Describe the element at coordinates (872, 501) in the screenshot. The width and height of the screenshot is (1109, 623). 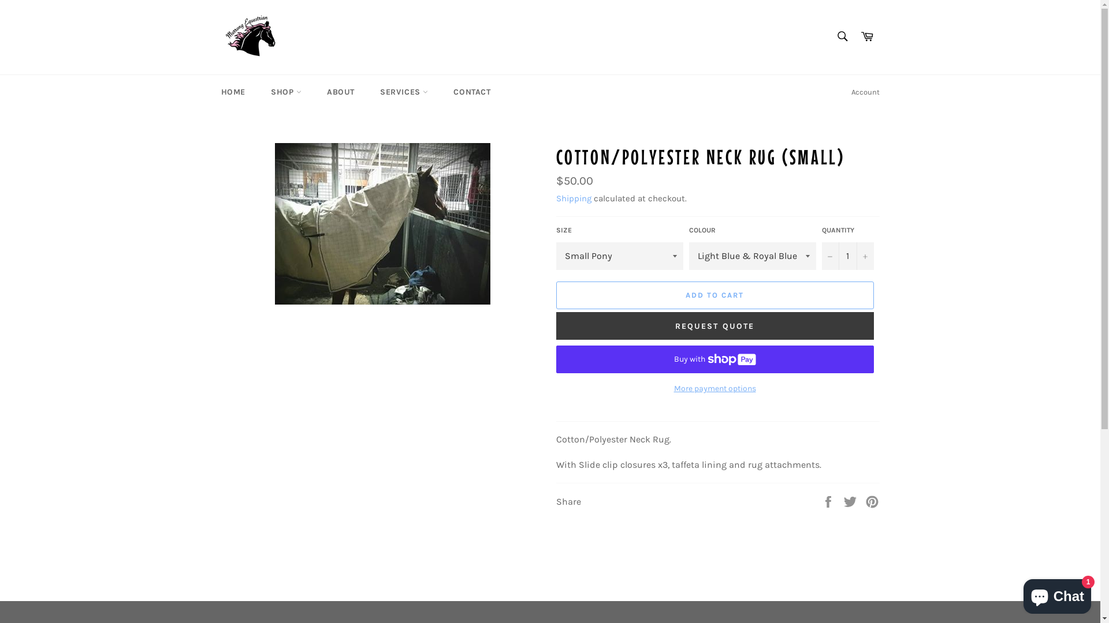
I see `Pin on Pinterest` at that location.